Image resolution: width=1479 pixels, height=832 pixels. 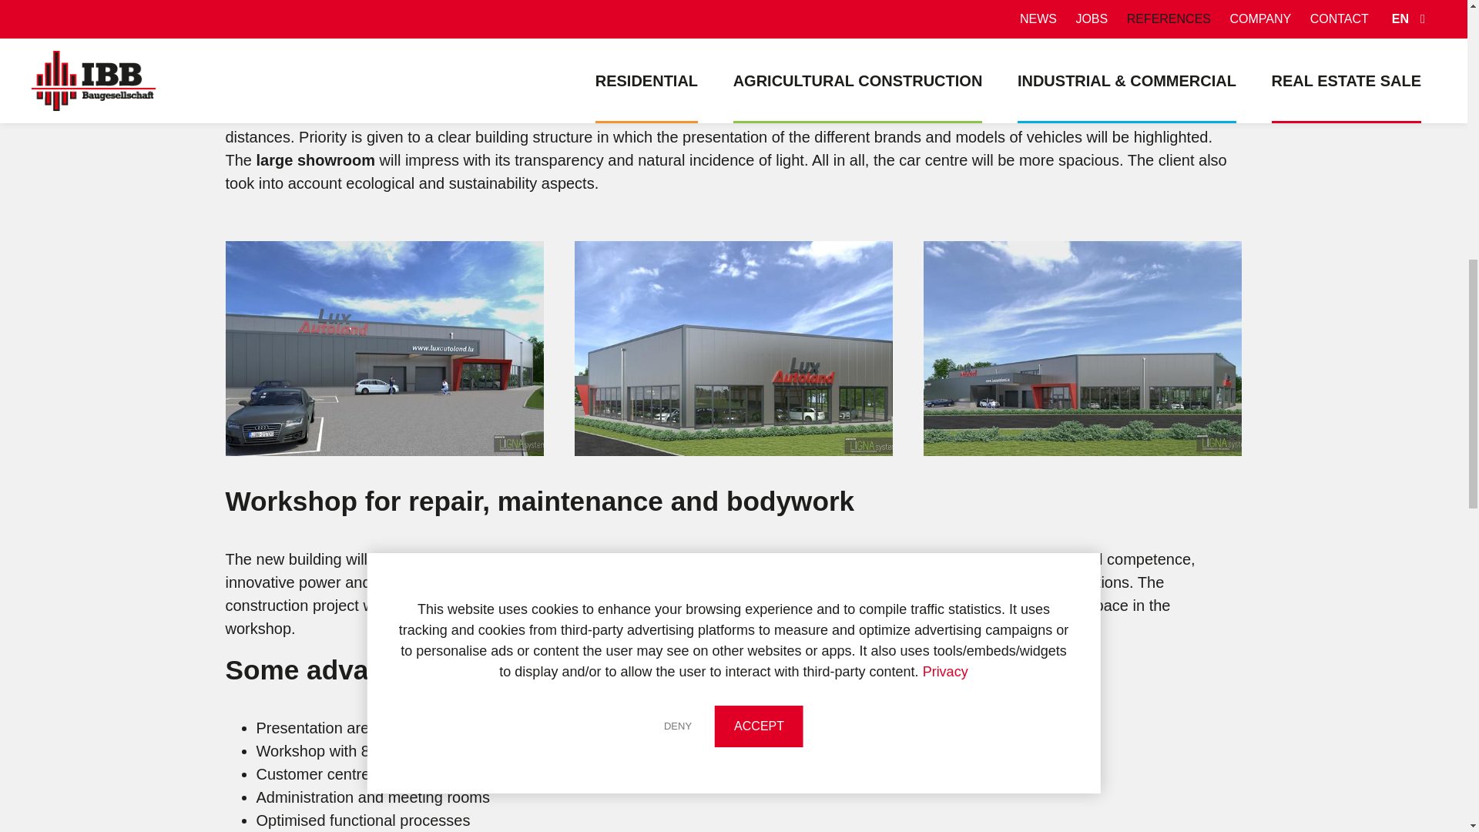 I want to click on New automobile centre with spacious showroom, so click(x=733, y=348).